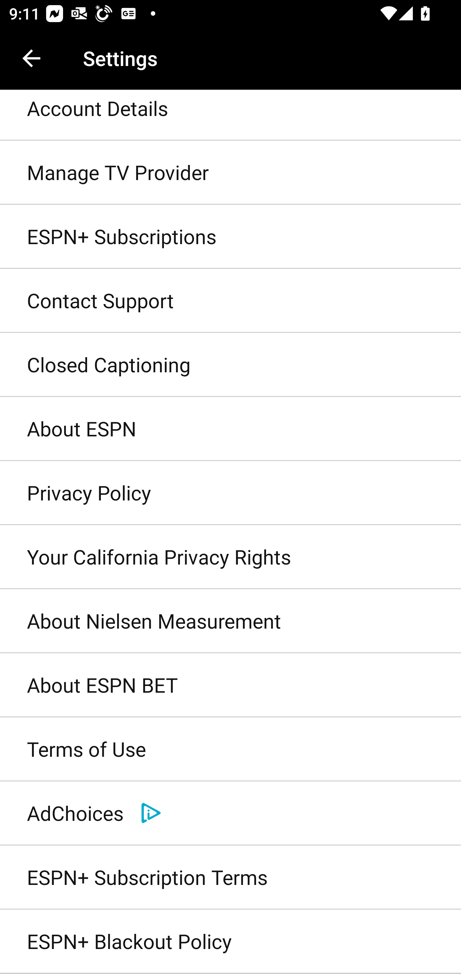  I want to click on About Nielsen Measurement, so click(230, 621).